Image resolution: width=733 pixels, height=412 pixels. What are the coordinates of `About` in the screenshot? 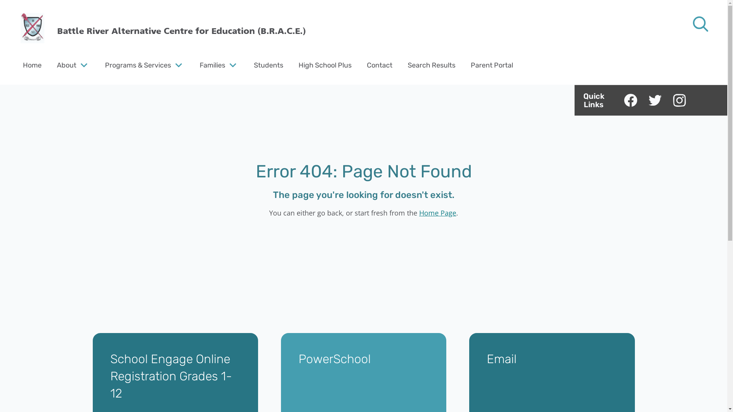 It's located at (66, 65).